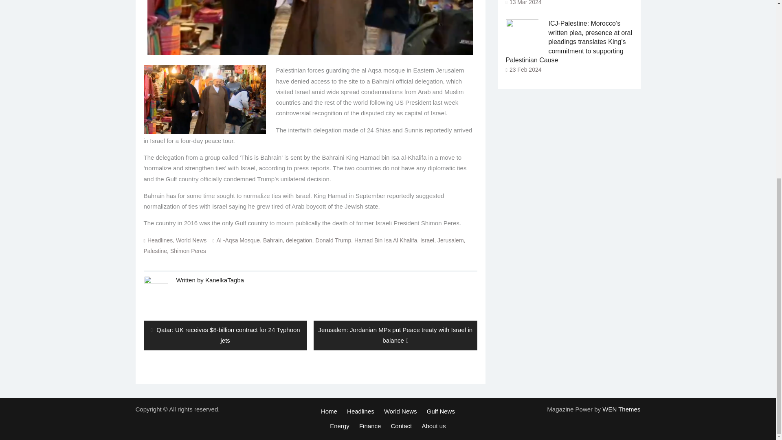  Describe the element at coordinates (272, 240) in the screenshot. I see `Bahrain` at that location.